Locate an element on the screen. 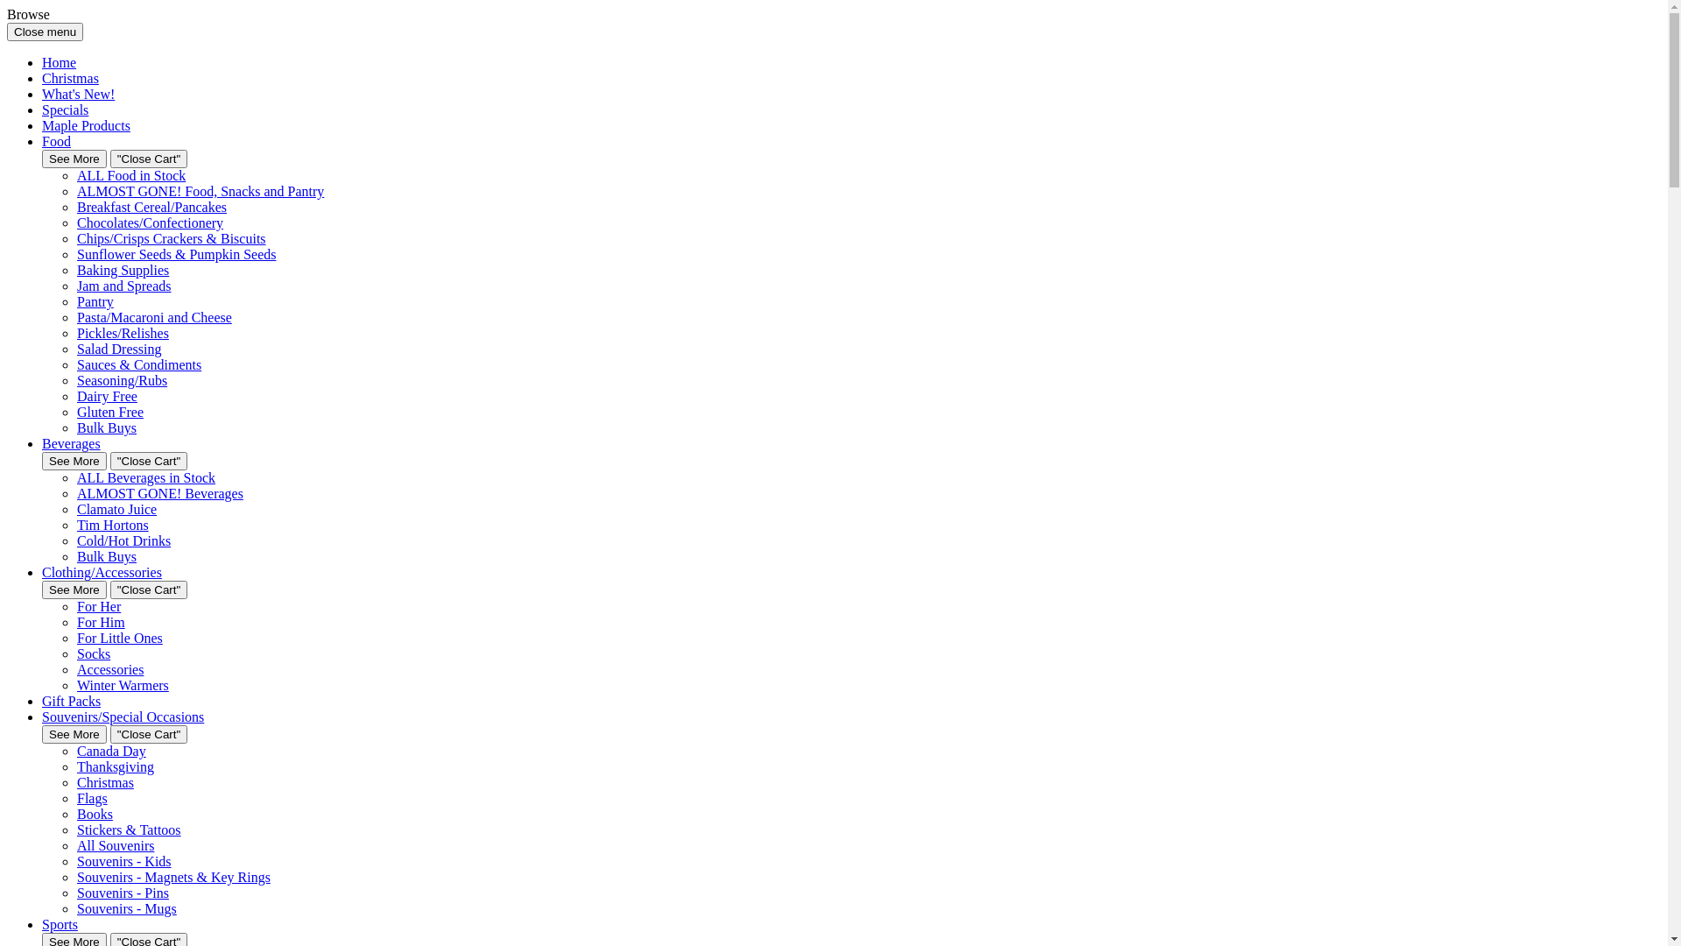 This screenshot has height=946, width=1681. Thanksgiving is located at coordinates (116, 767).